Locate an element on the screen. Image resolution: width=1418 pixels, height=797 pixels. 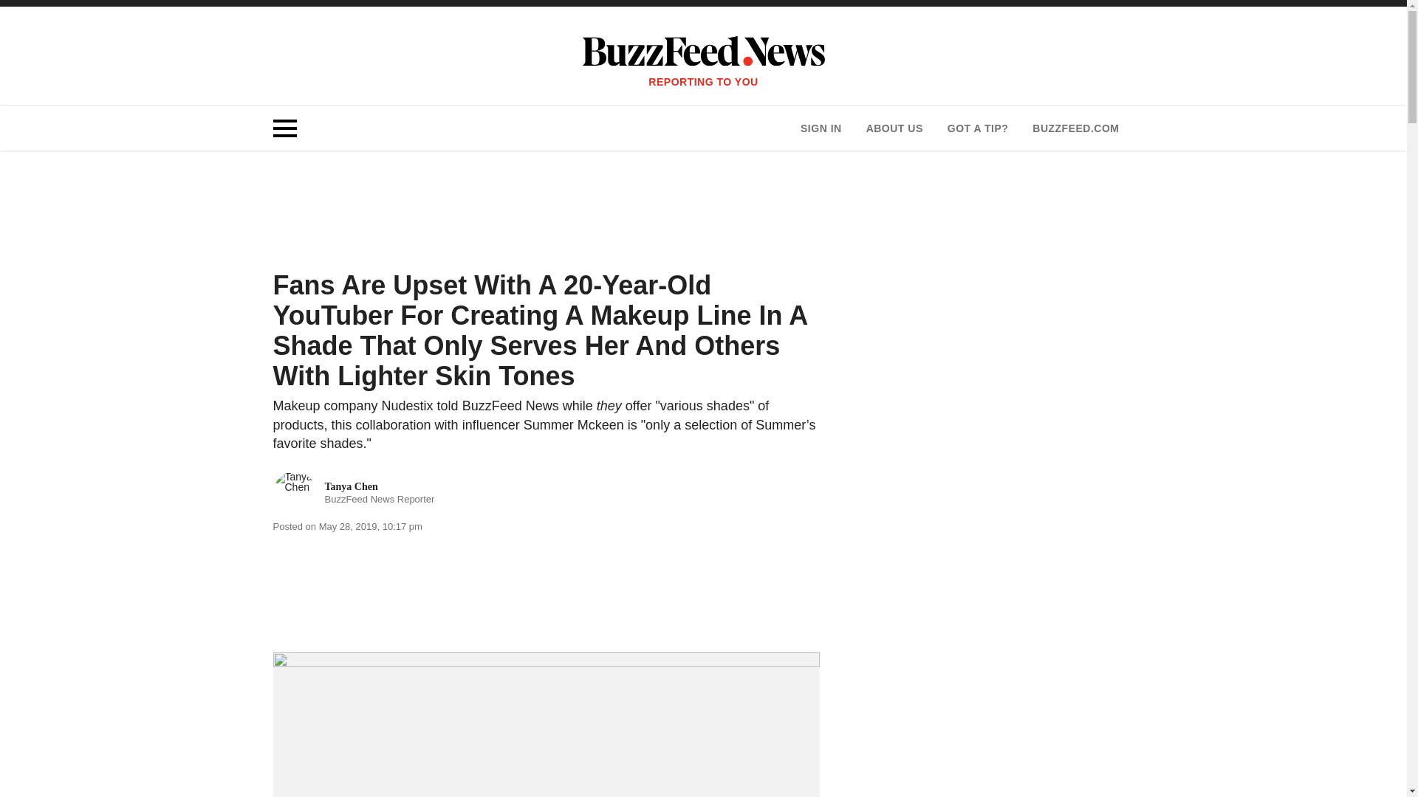
BUZZFEED.COM is located at coordinates (894, 128).